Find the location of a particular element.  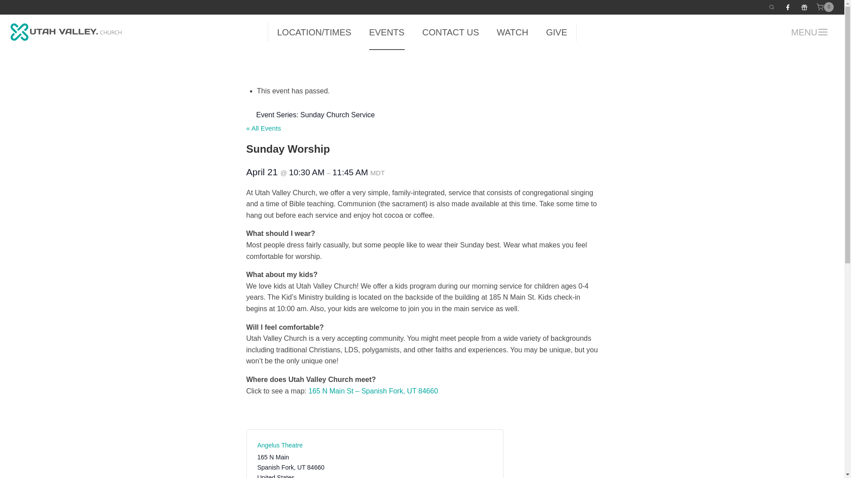

Utah is located at coordinates (301, 467).